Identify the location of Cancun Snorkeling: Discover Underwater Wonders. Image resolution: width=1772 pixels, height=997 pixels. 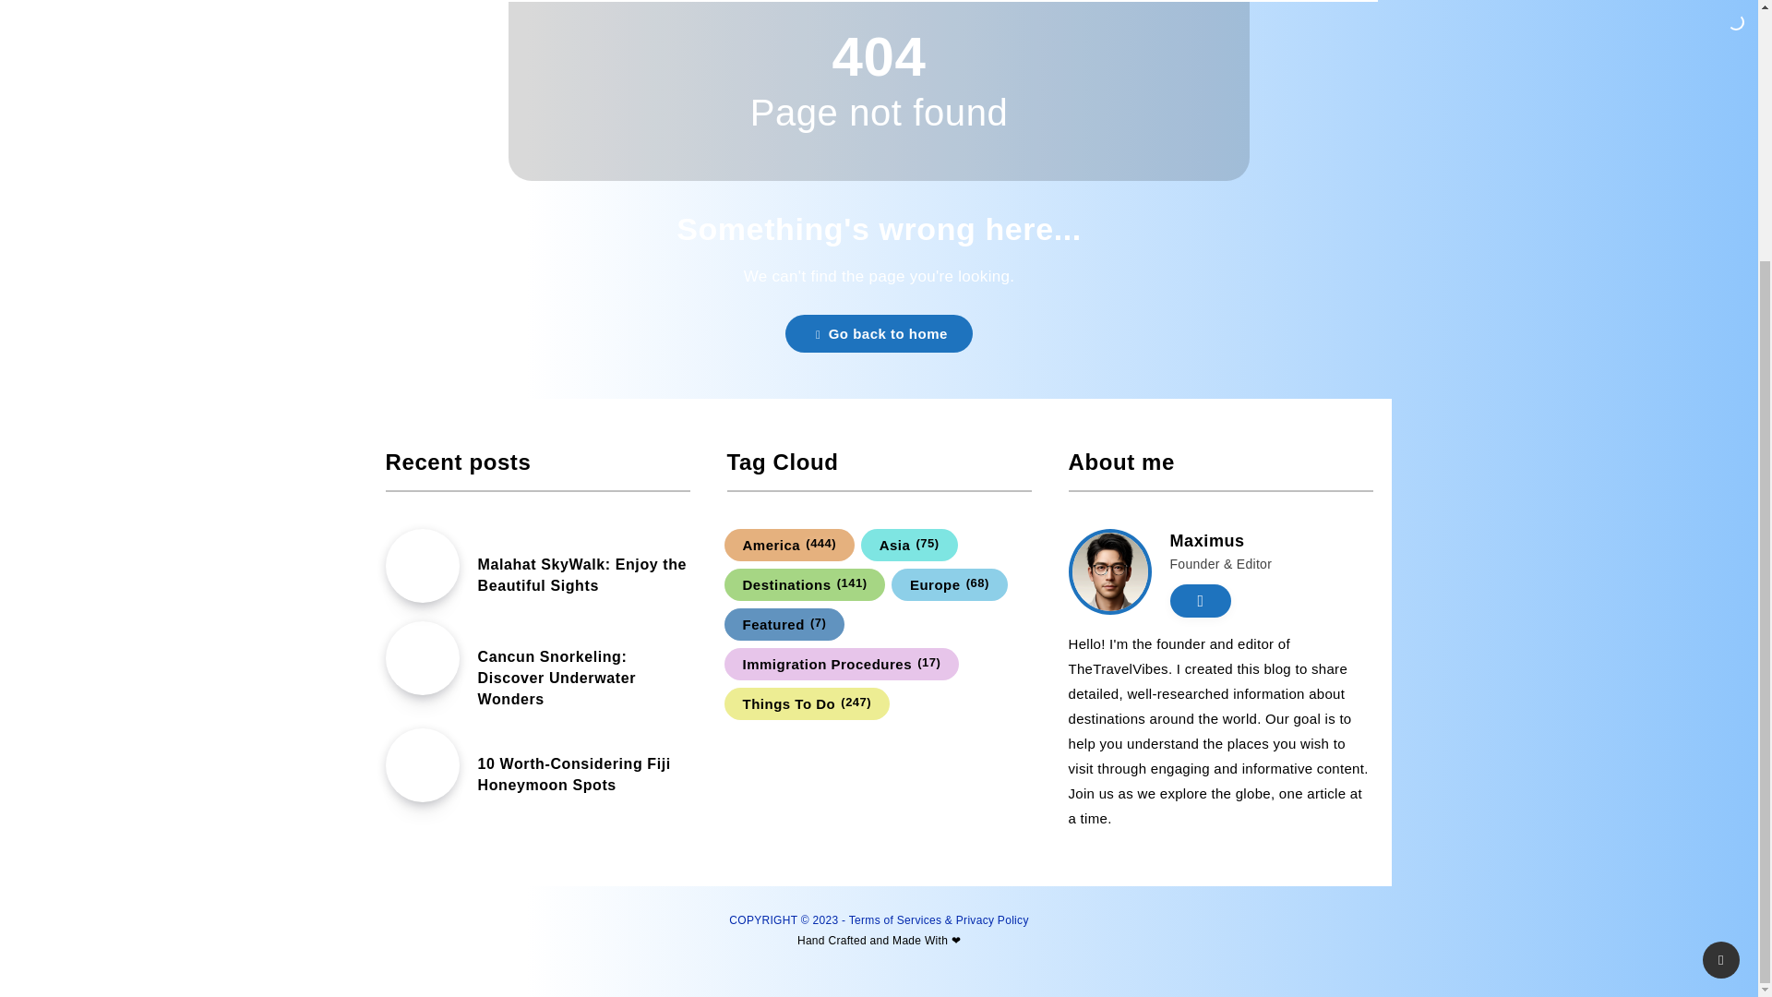
(557, 680).